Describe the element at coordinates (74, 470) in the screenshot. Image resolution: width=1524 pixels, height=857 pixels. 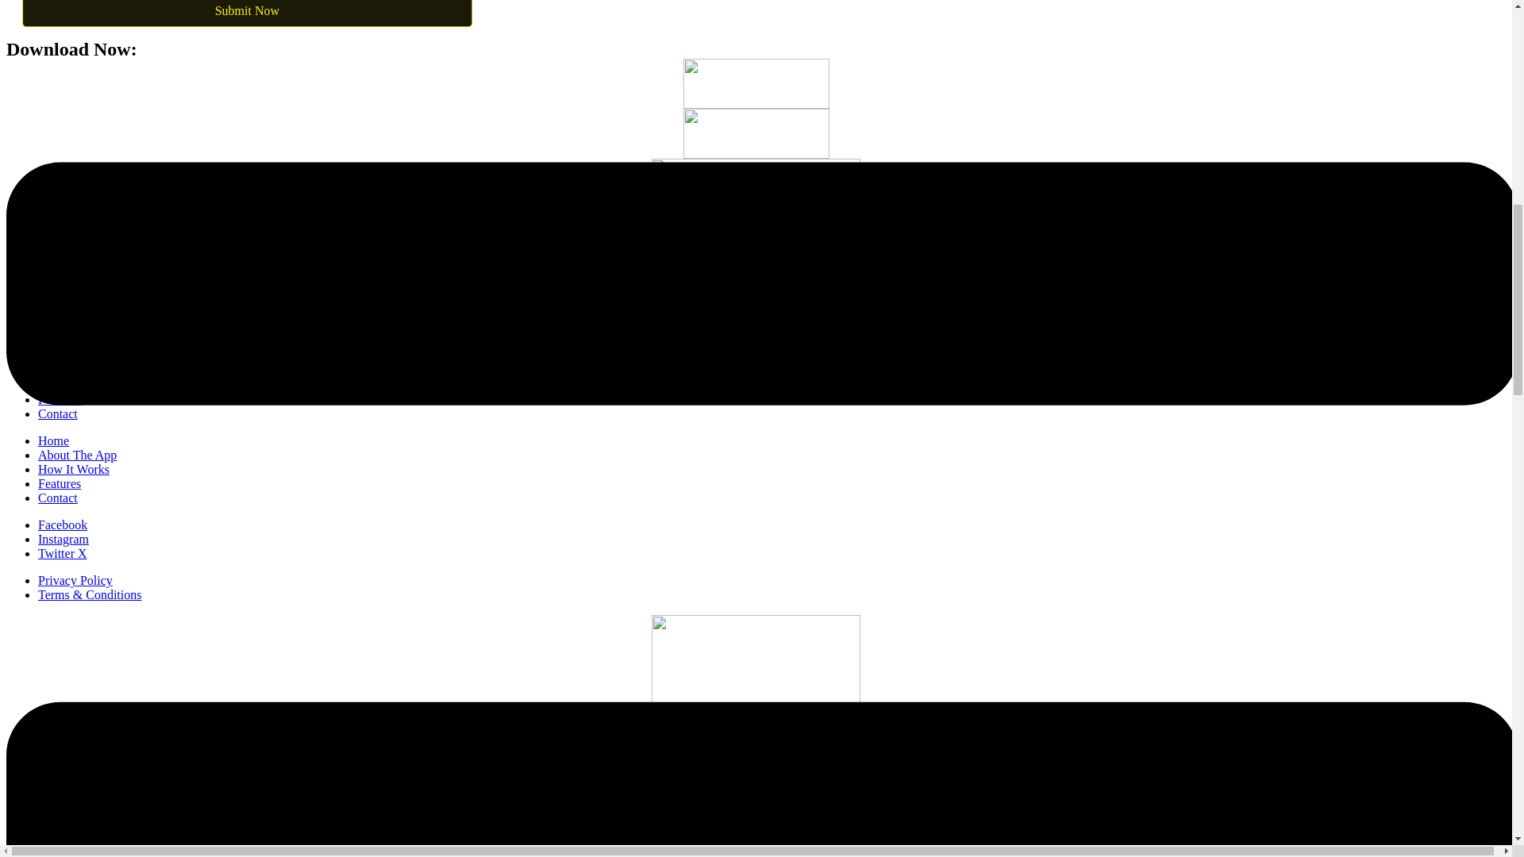
I see `How It Works` at that location.